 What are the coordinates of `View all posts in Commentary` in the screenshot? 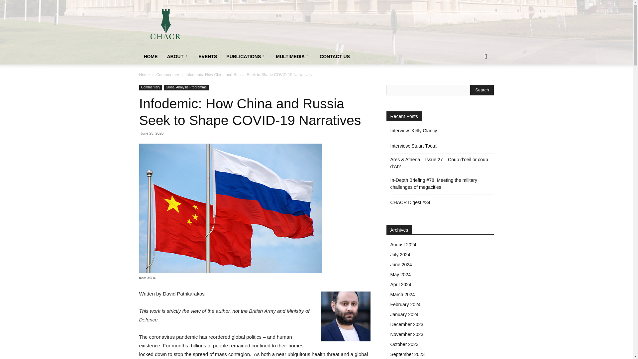 It's located at (167, 75).